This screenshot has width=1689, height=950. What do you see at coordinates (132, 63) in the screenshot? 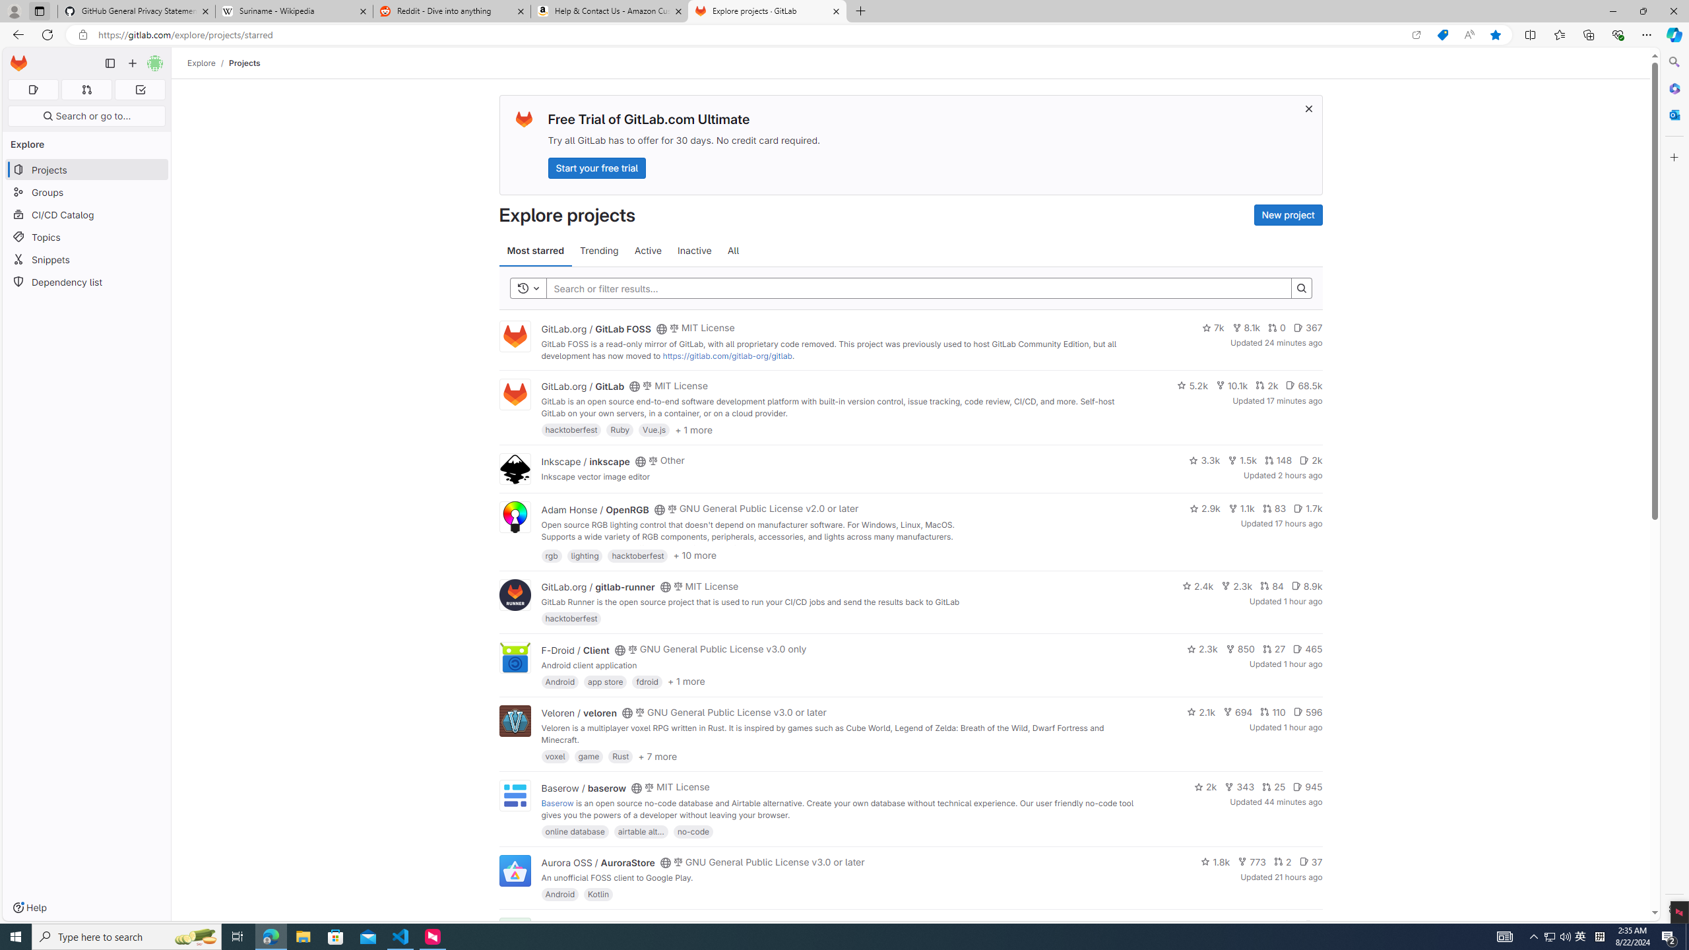
I see `Create new...` at bounding box center [132, 63].